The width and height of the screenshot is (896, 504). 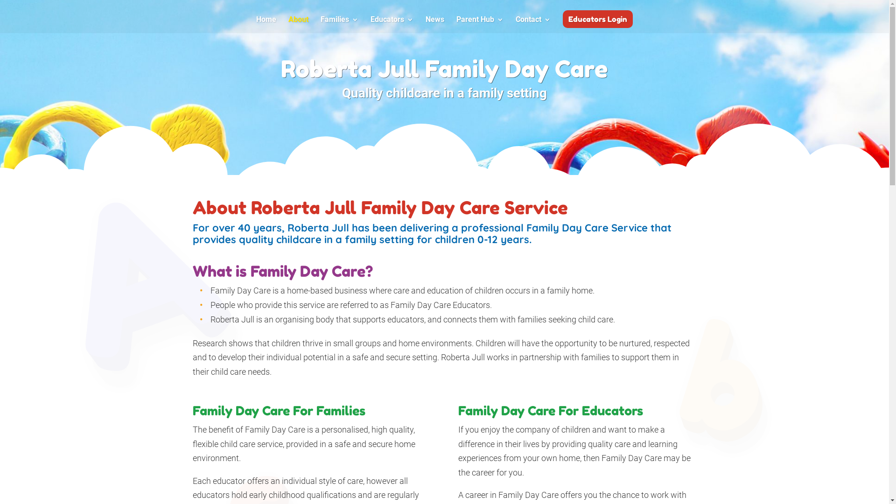 What do you see at coordinates (533, 25) in the screenshot?
I see `Contact` at bounding box center [533, 25].